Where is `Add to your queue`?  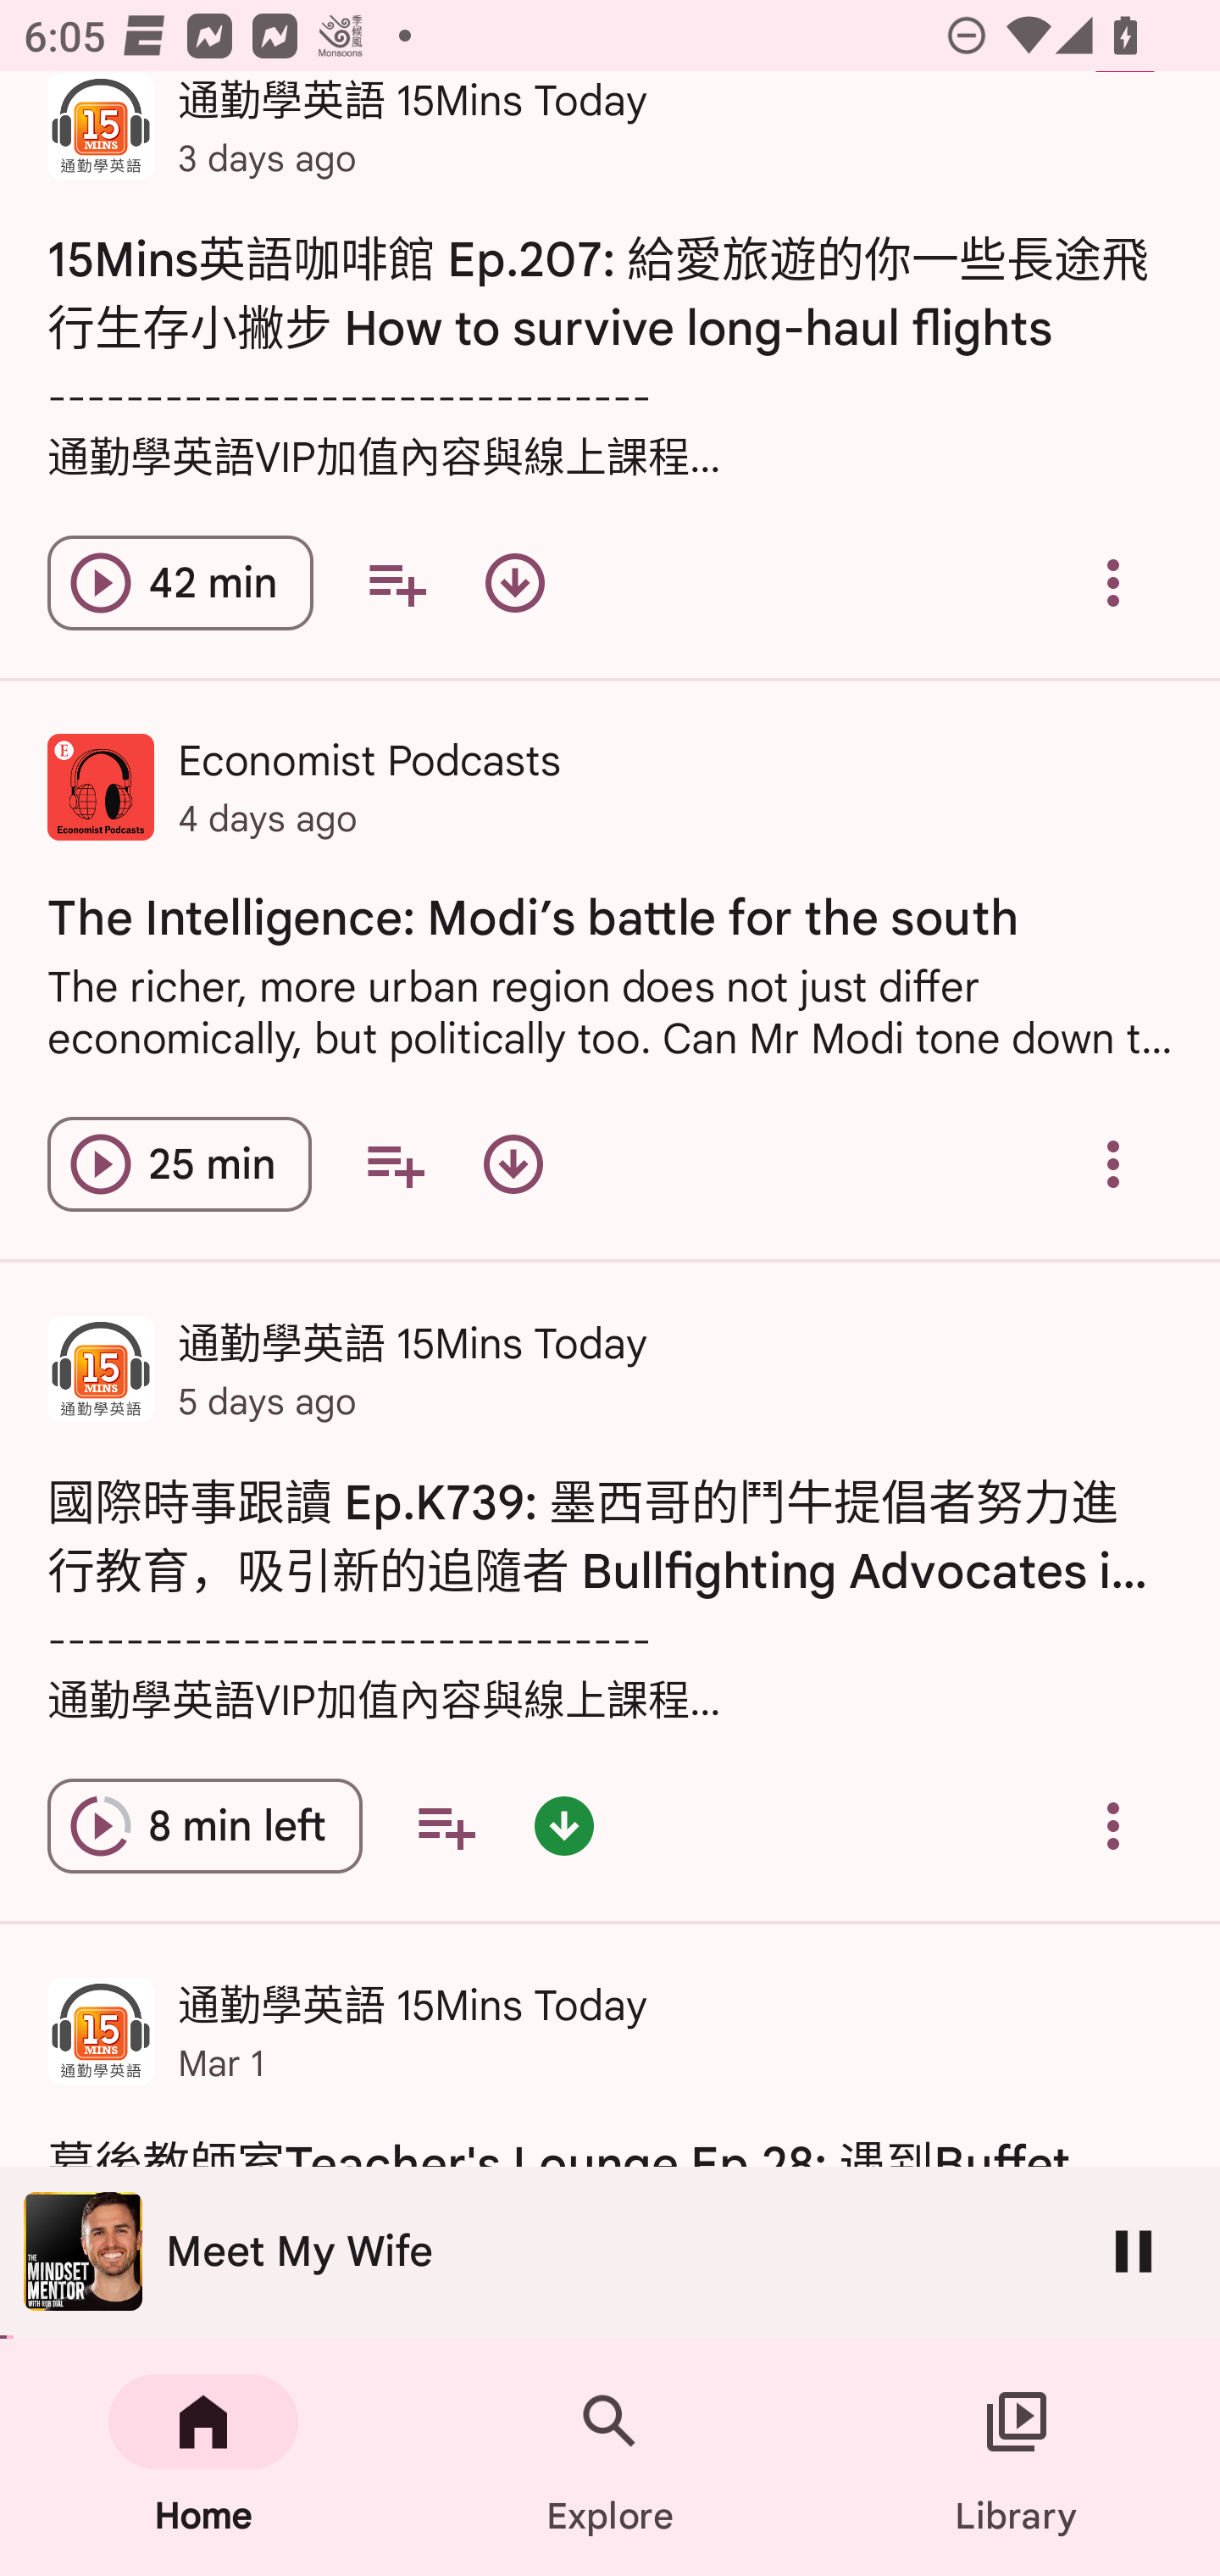 Add to your queue is located at coordinates (396, 583).